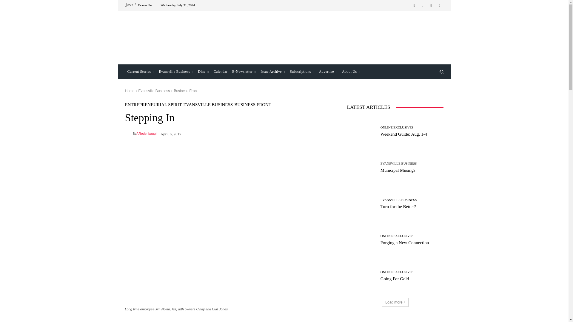  Describe the element at coordinates (423, 5) in the screenshot. I see `Instagram` at that location.